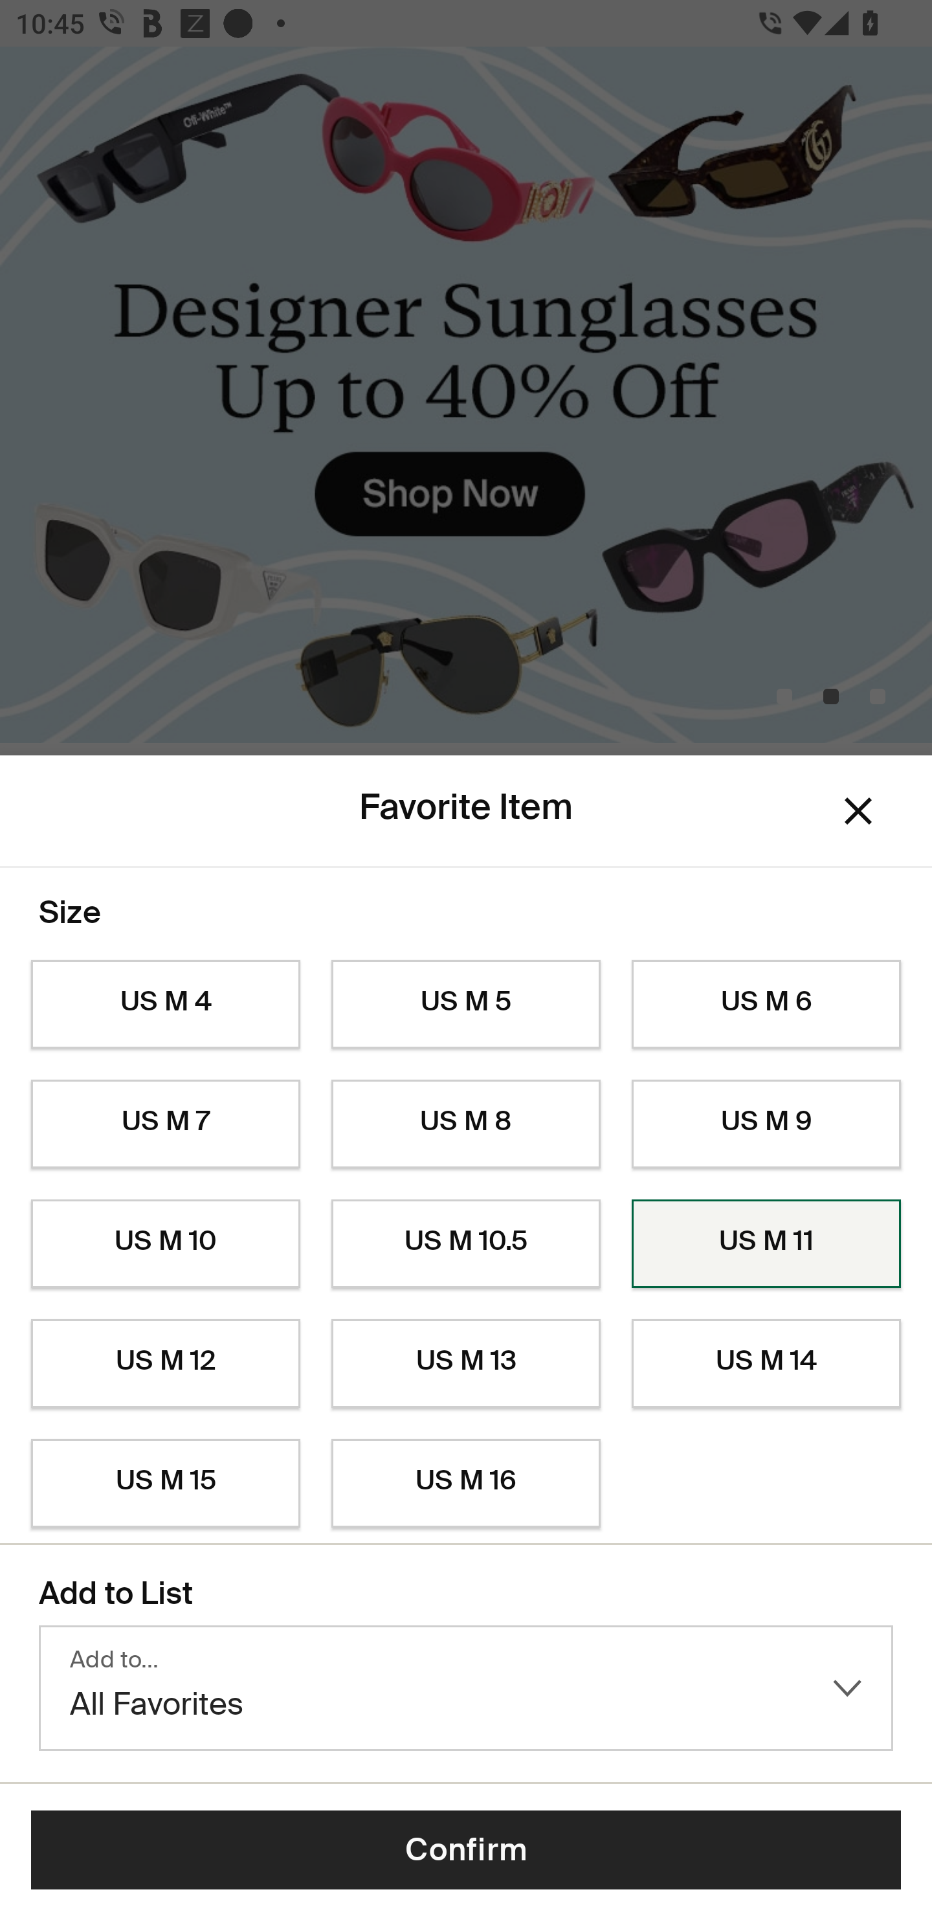  I want to click on US M 12, so click(165, 1364).